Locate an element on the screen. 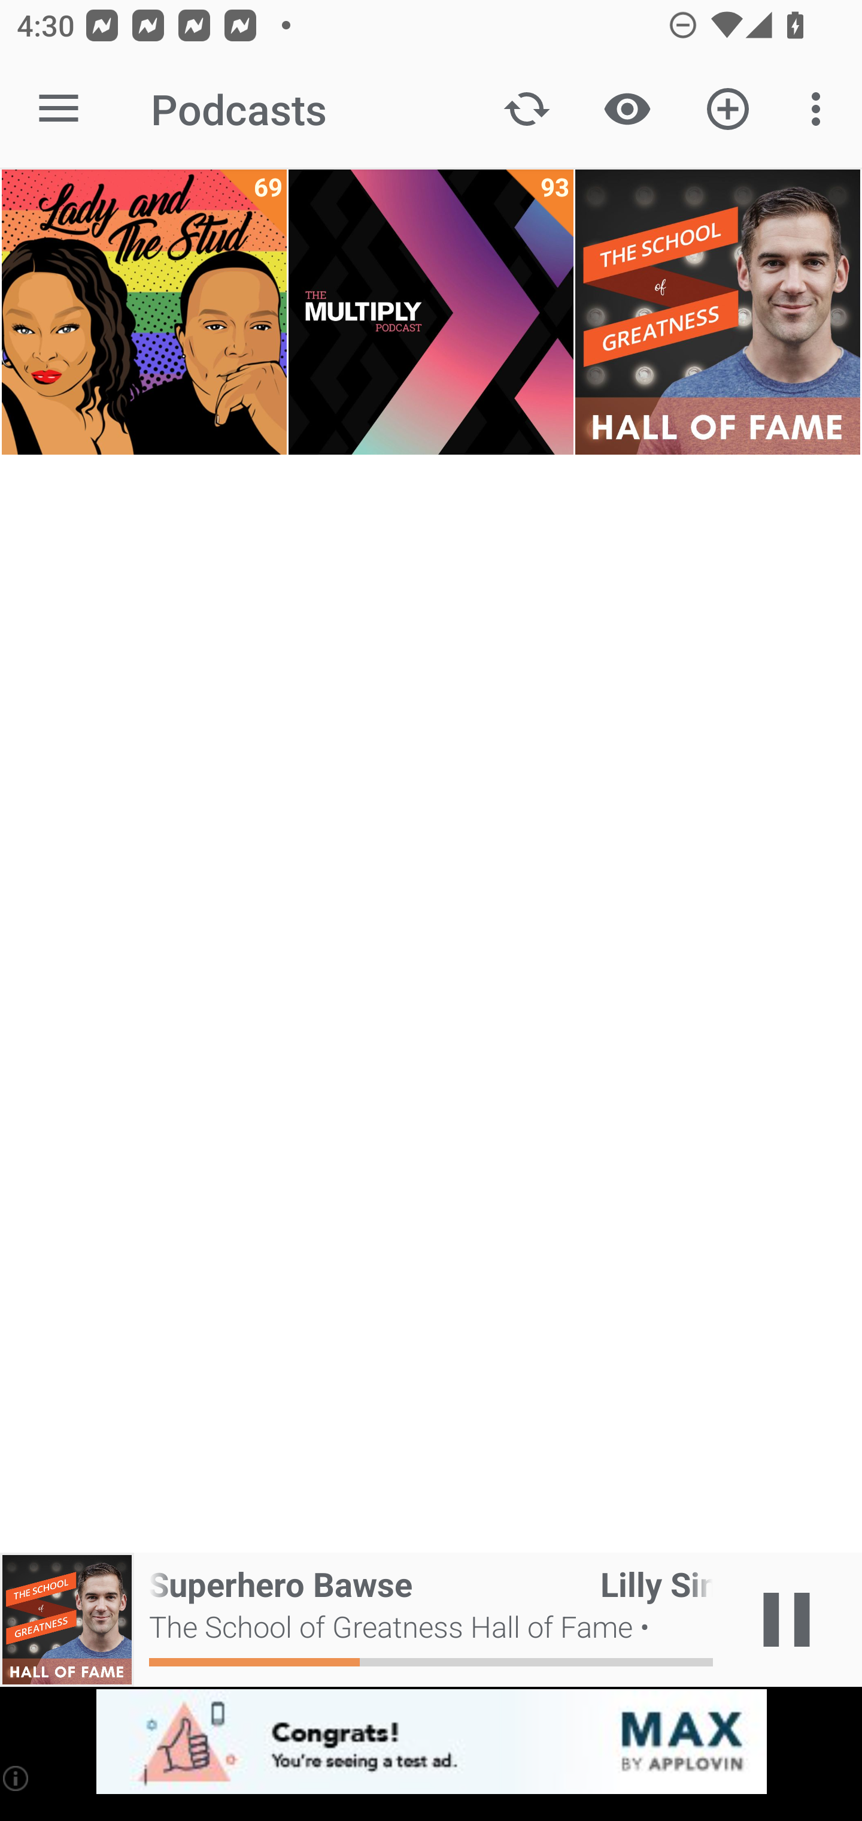  Lady and The Stud 69 is located at coordinates (144, 312).